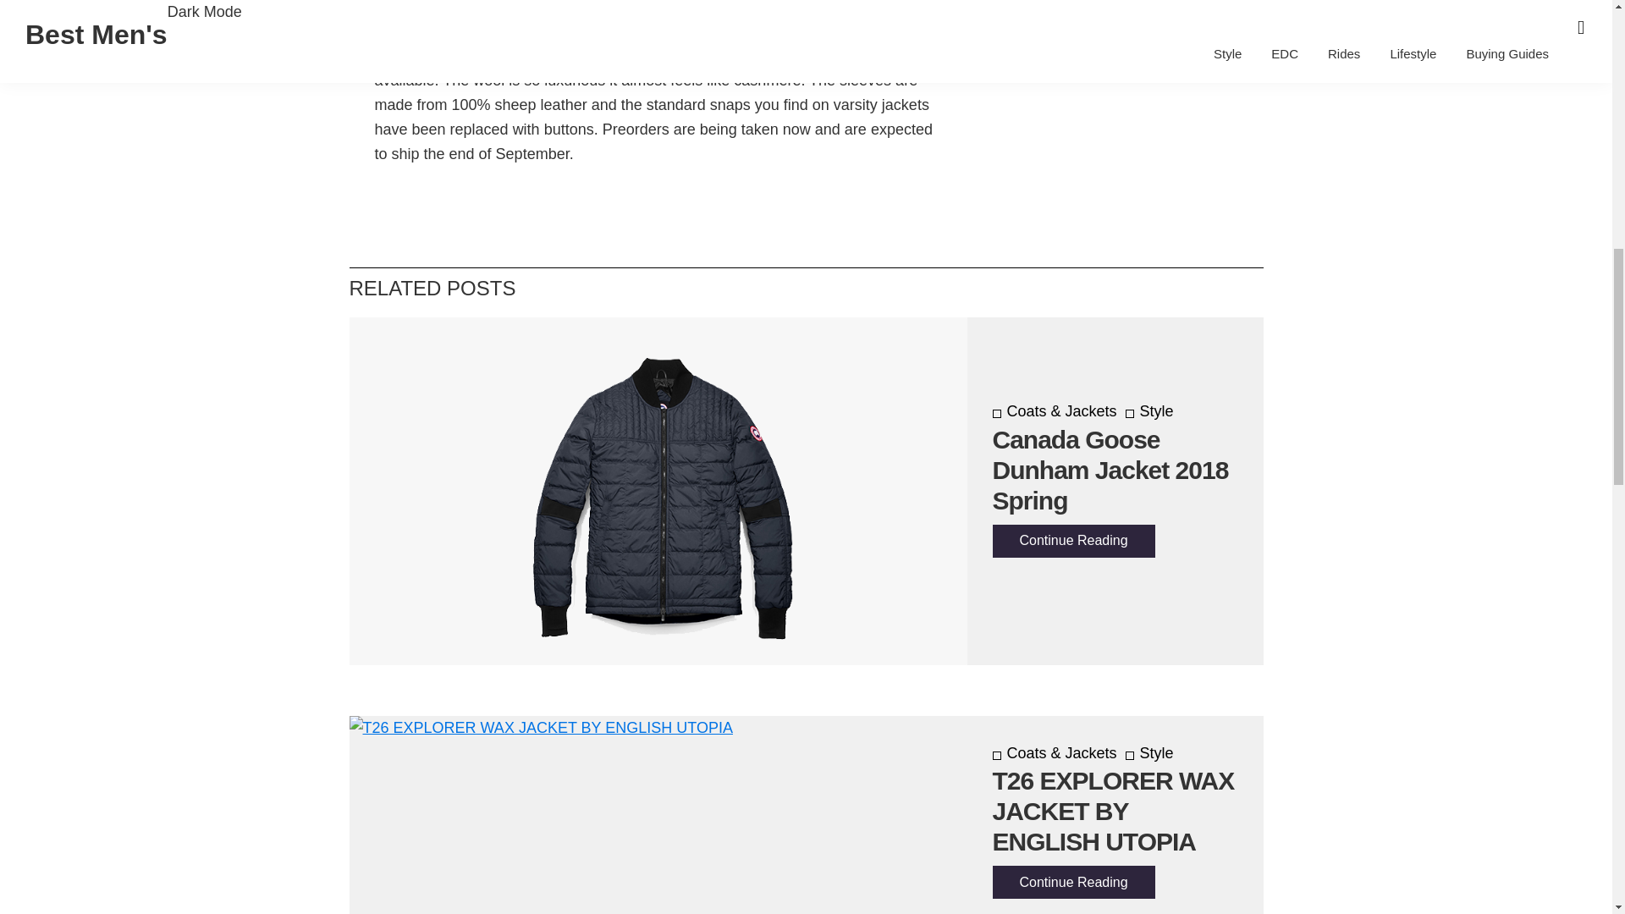 The height and width of the screenshot is (914, 1625). I want to click on Canada Goose Dunham Jacket 2018 Spring, so click(1110, 471).